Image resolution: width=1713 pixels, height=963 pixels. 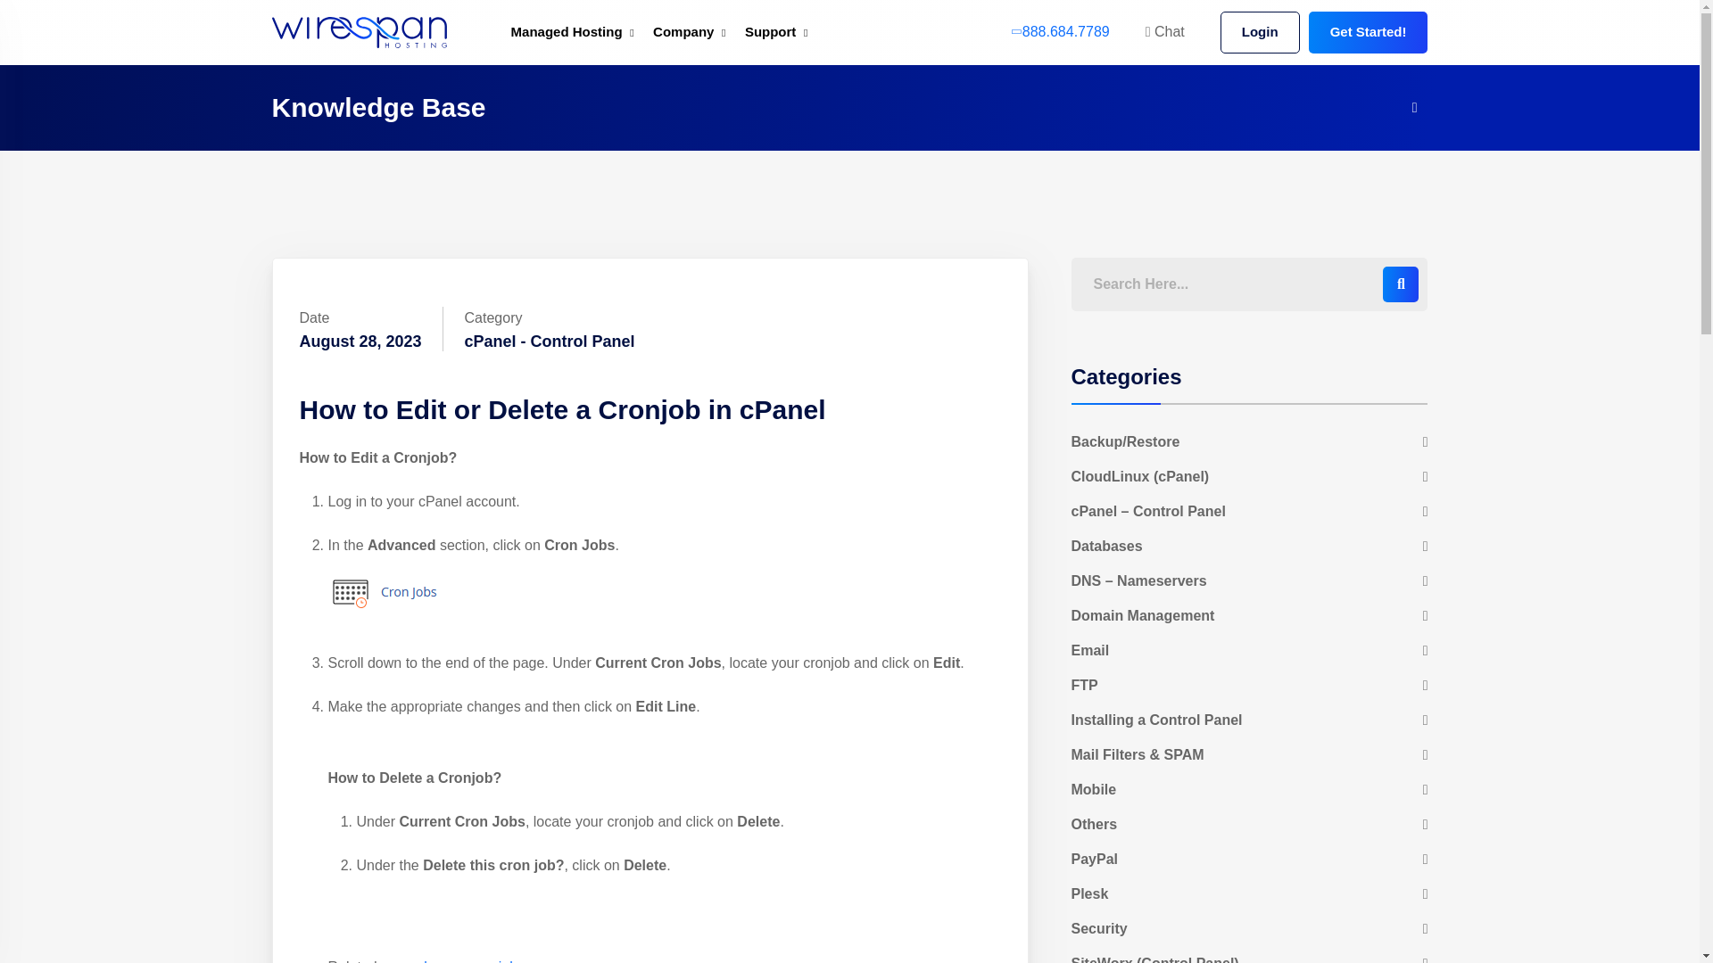 I want to click on Managed Hosting, so click(x=567, y=32).